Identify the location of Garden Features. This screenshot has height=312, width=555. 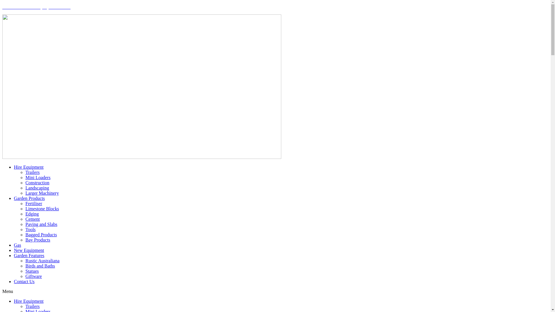
(29, 255).